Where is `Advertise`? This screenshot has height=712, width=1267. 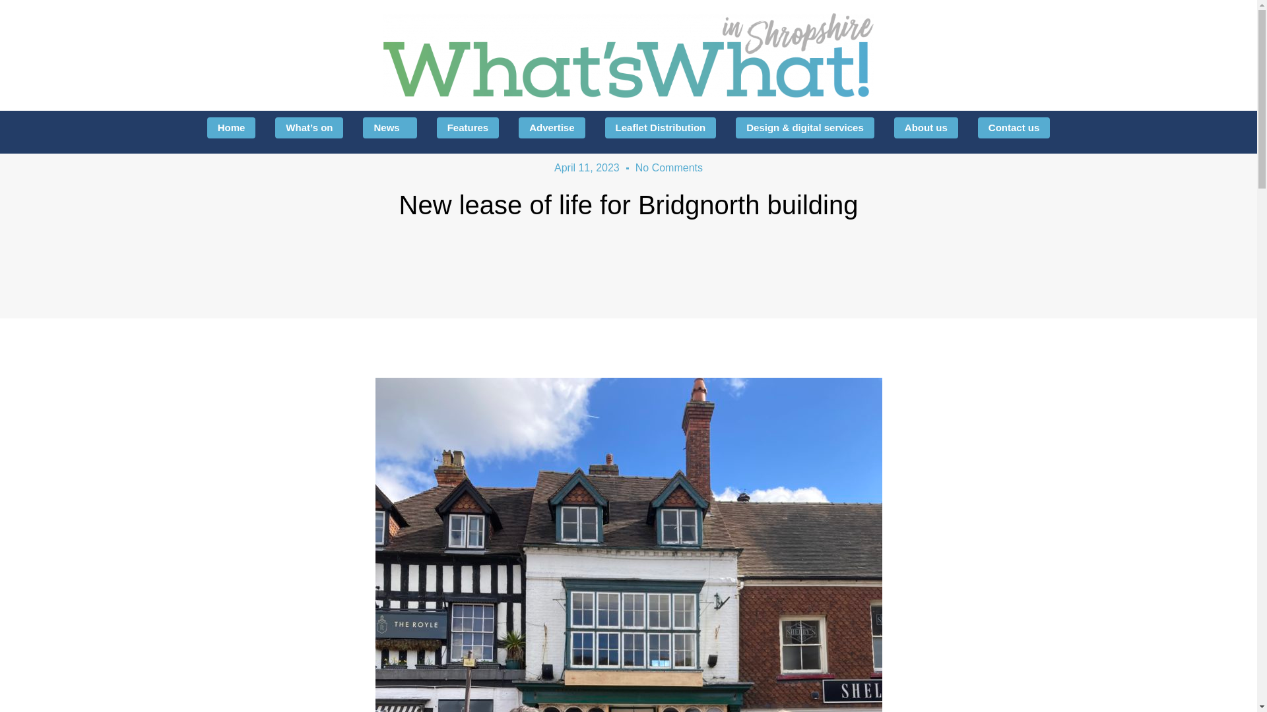
Advertise is located at coordinates (551, 128).